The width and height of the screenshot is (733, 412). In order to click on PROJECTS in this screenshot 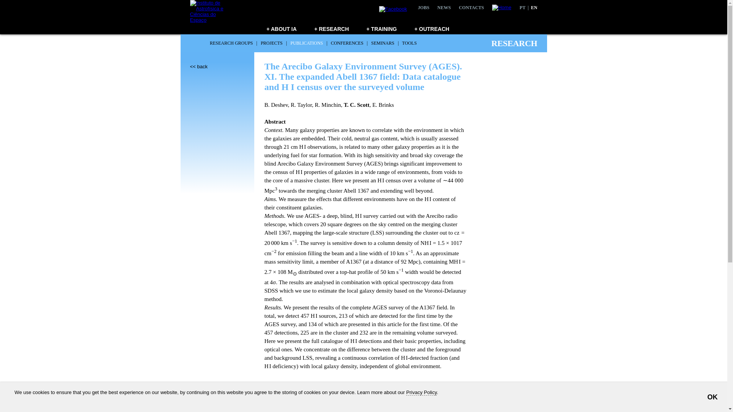, I will do `click(271, 43)`.